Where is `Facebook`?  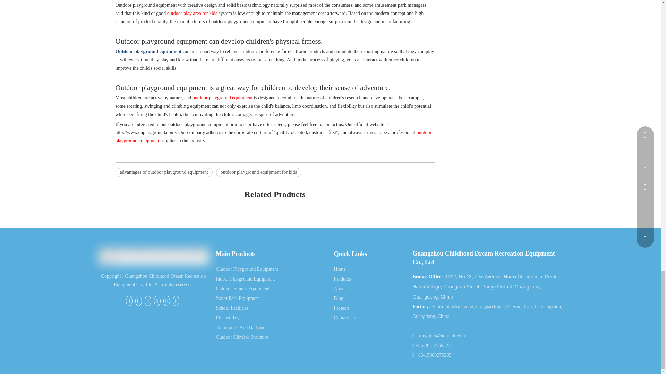
Facebook is located at coordinates (129, 301).